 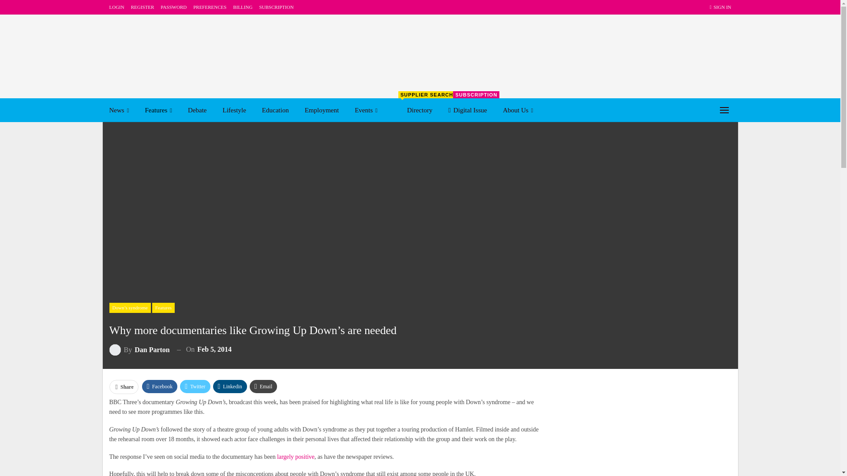 I want to click on SUBSCRIPTION, so click(x=276, y=7).